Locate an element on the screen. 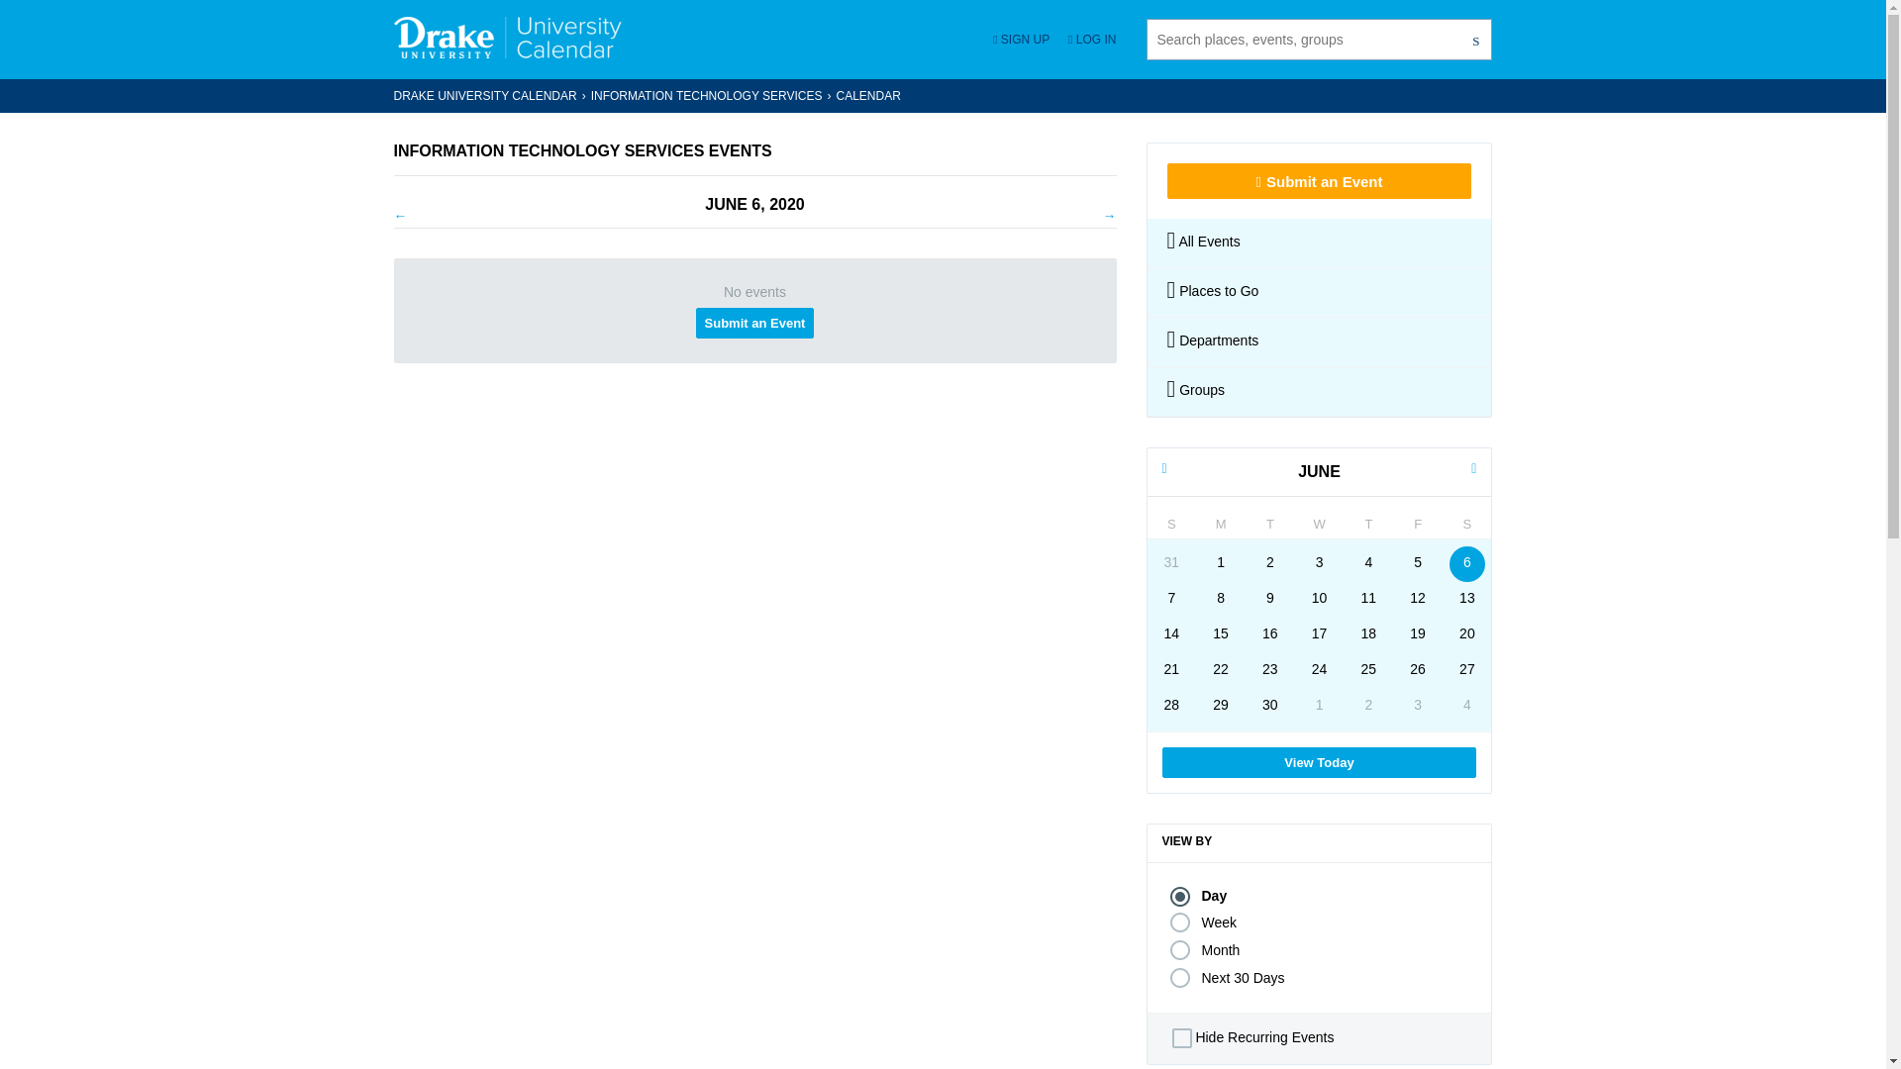 This screenshot has width=1901, height=1069. All Events is located at coordinates (1318, 243).